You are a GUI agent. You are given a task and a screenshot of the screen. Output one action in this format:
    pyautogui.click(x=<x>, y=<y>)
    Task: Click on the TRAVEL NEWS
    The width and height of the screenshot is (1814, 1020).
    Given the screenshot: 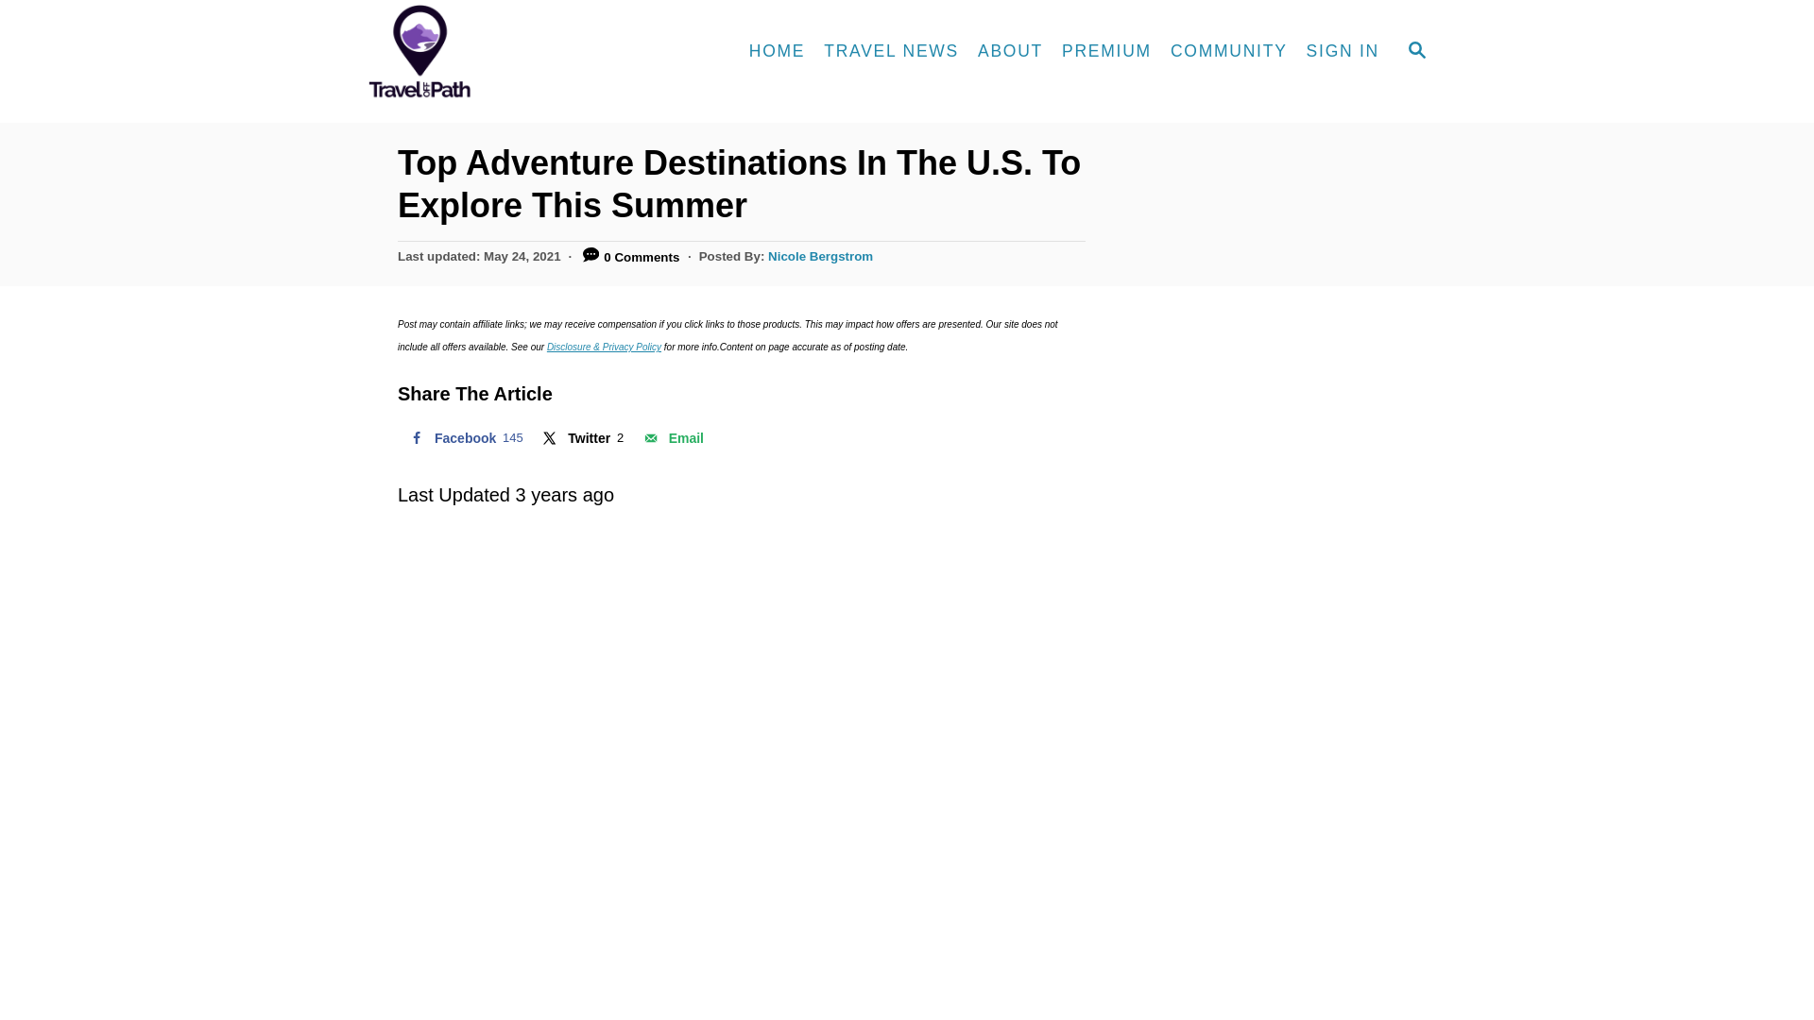 What is the action you would take?
    pyautogui.click(x=581, y=437)
    